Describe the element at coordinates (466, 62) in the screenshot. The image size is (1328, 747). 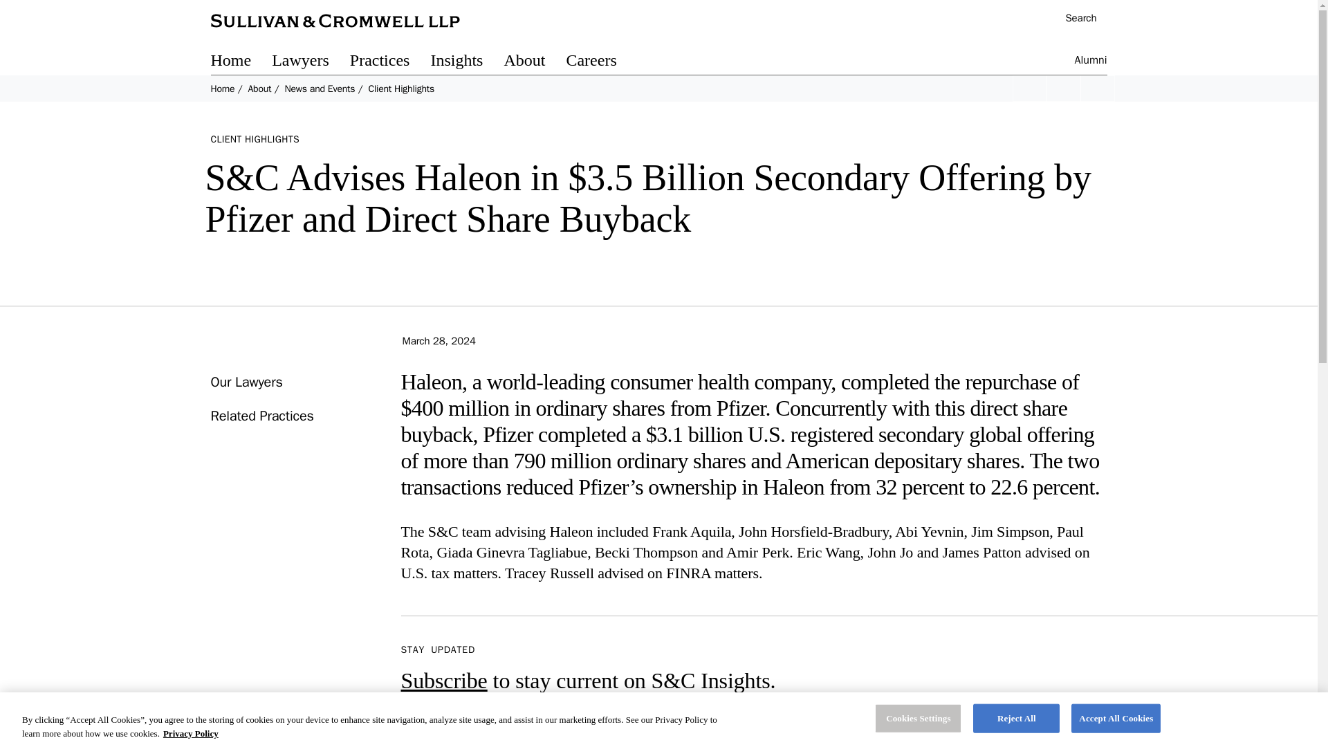
I see `Insights` at that location.